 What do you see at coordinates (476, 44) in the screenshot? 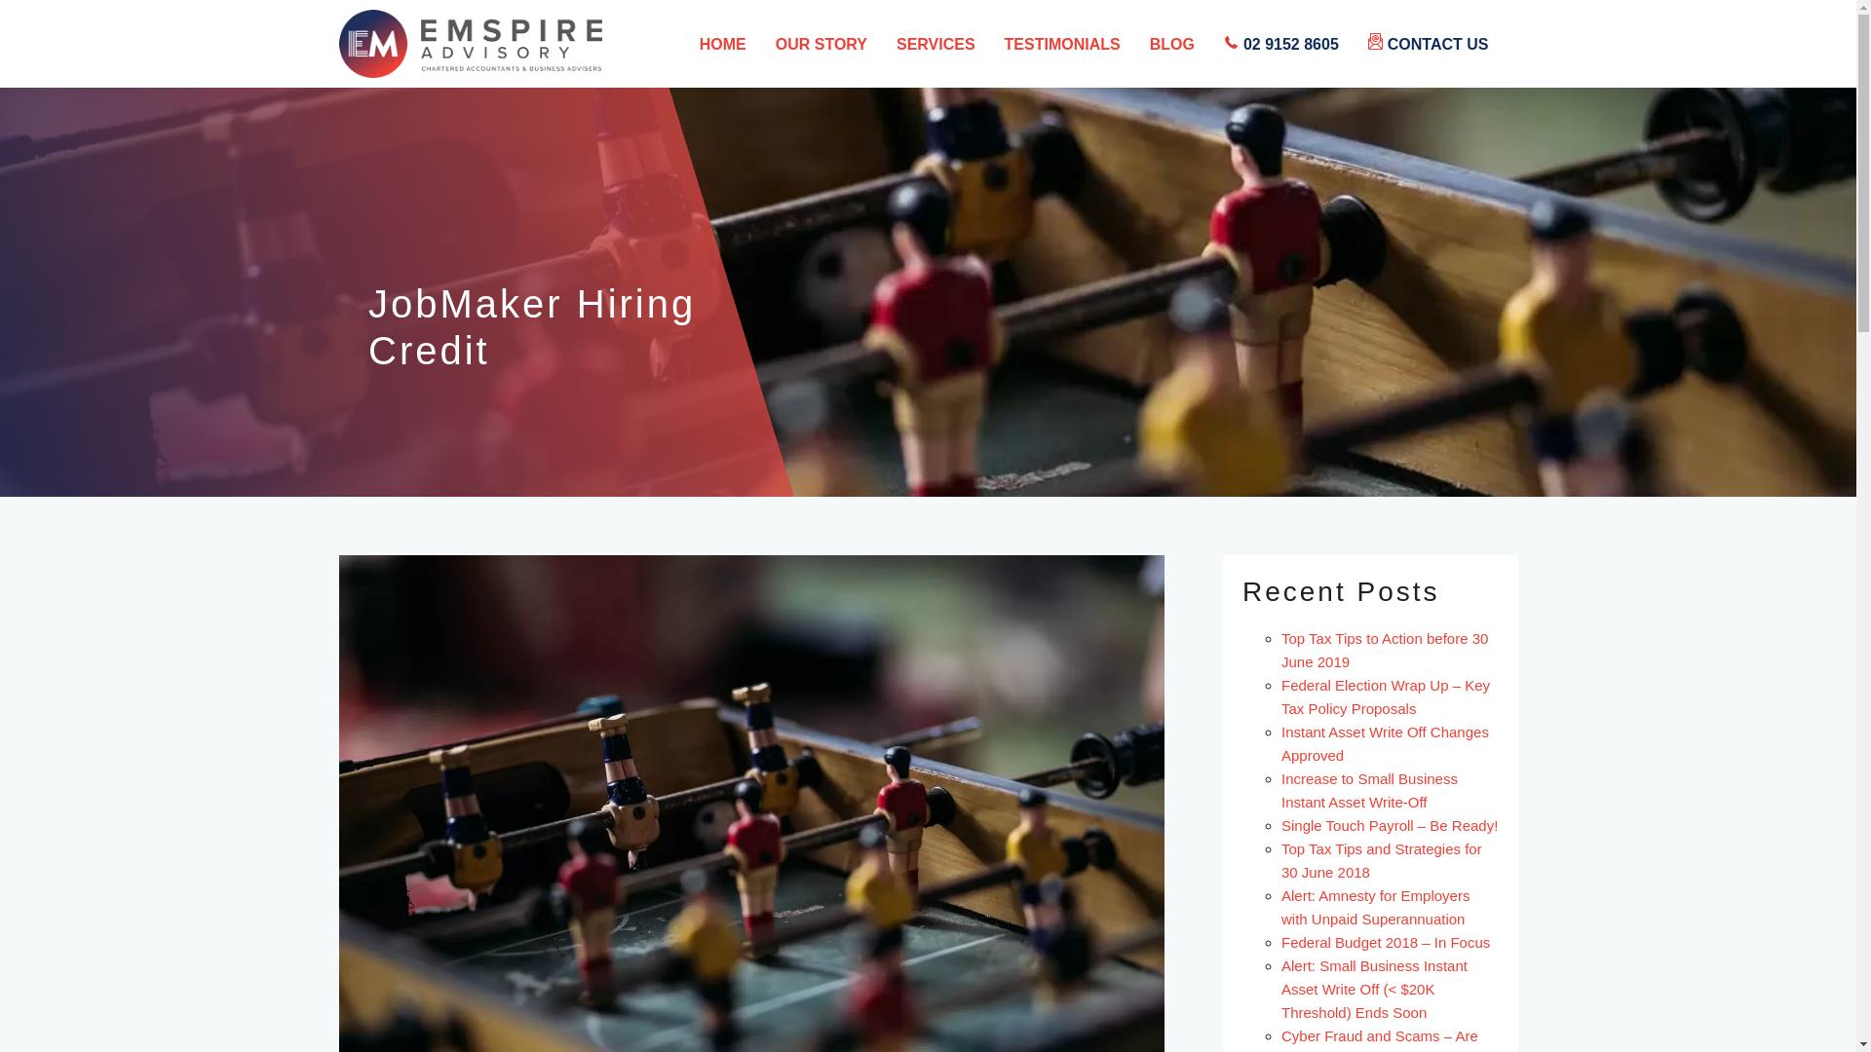
I see `EMspire` at bounding box center [476, 44].